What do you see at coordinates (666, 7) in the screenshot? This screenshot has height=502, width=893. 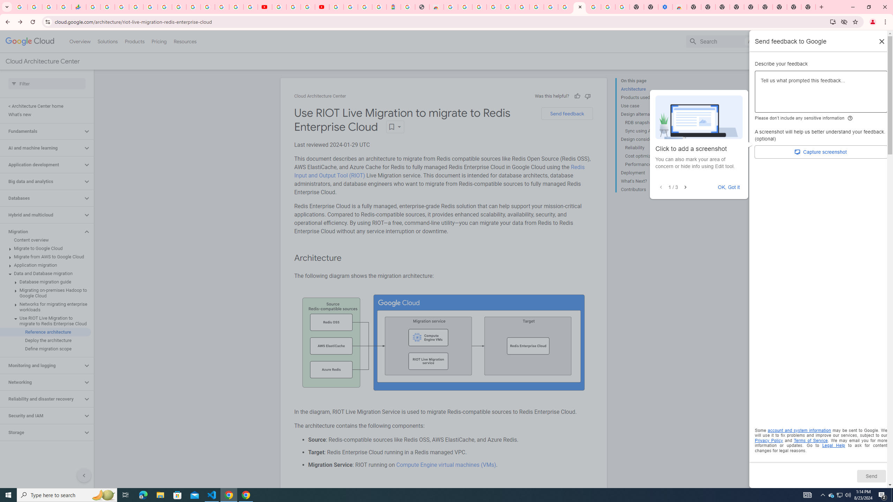 I see `Settings - Accessibility` at bounding box center [666, 7].